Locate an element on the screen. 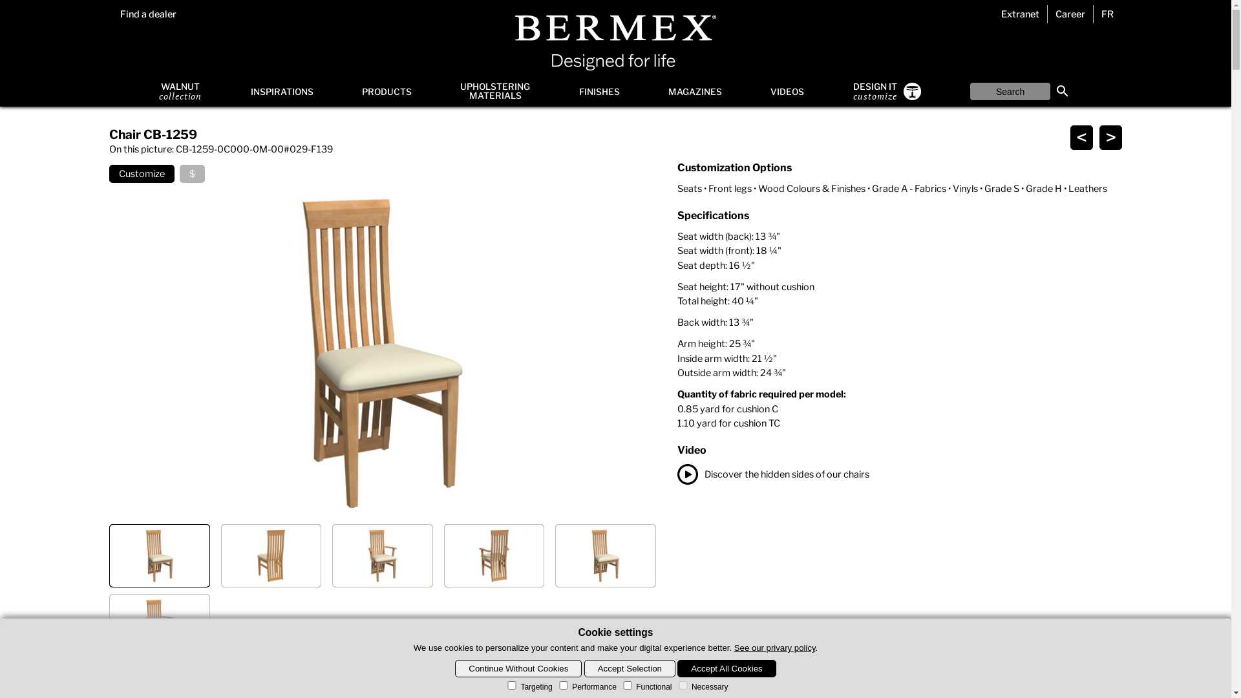 The image size is (1241, 698). VIDEOS is located at coordinates (787, 92).